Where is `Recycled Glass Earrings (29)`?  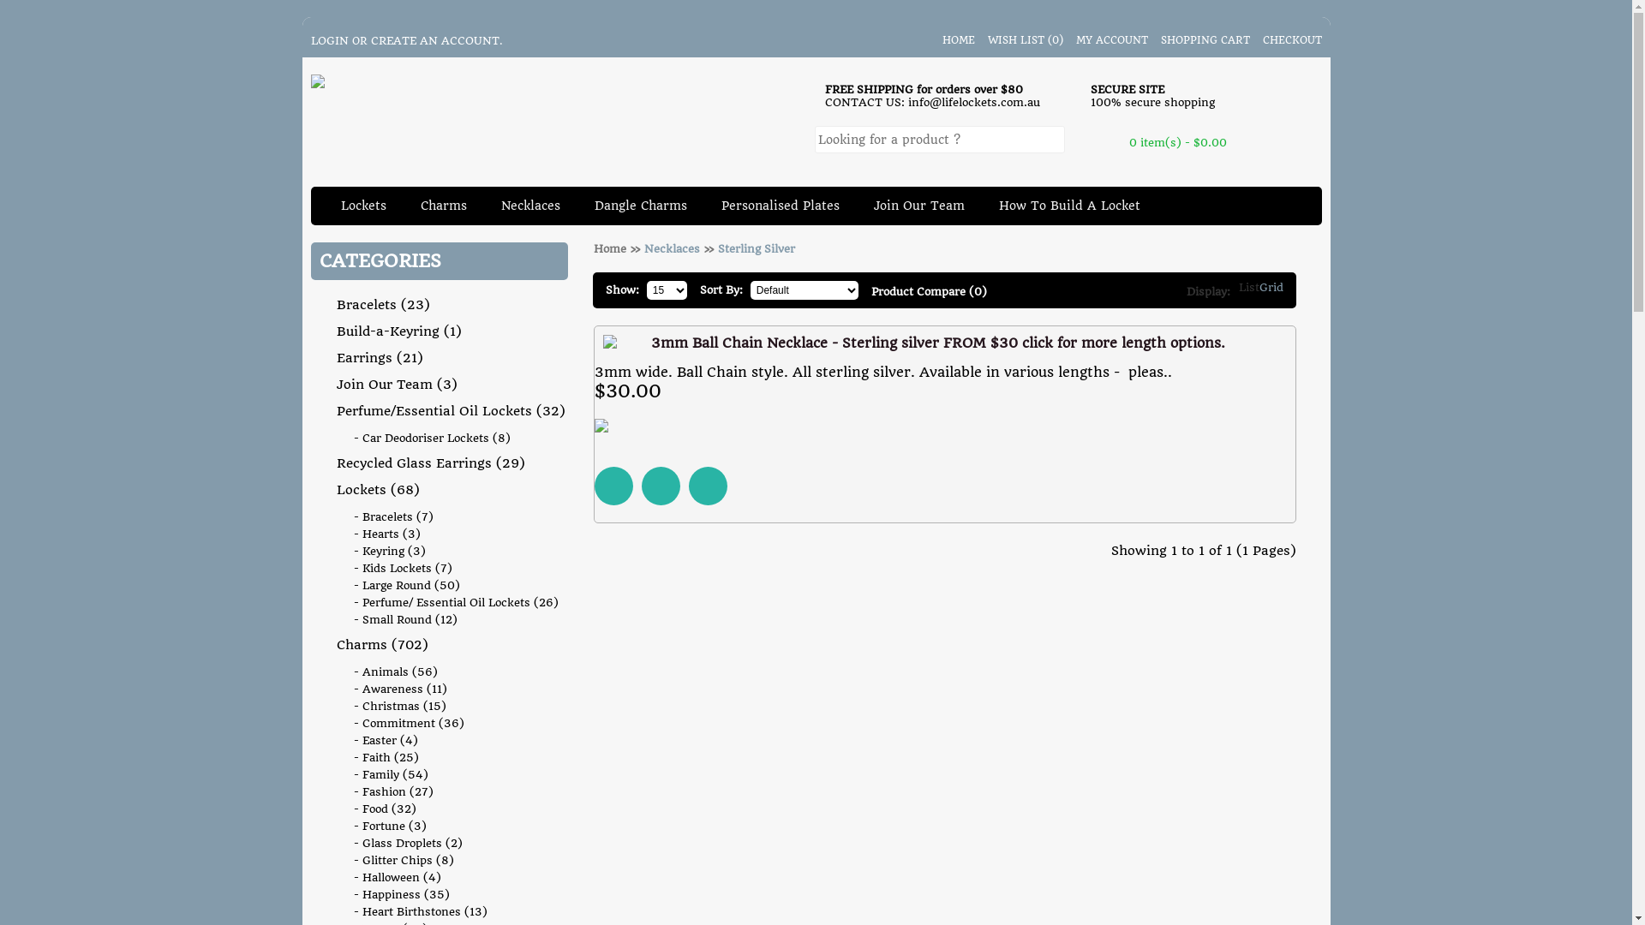 Recycled Glass Earrings (29) is located at coordinates (452, 463).